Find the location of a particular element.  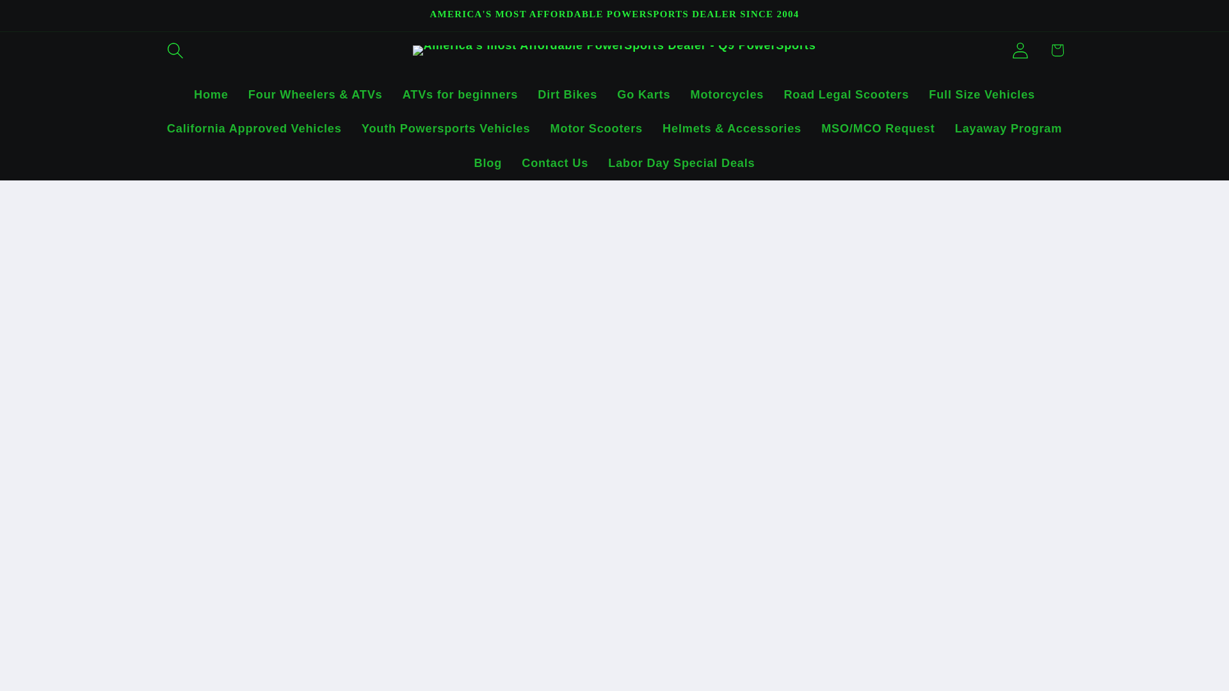

Go Karts is located at coordinates (644, 94).